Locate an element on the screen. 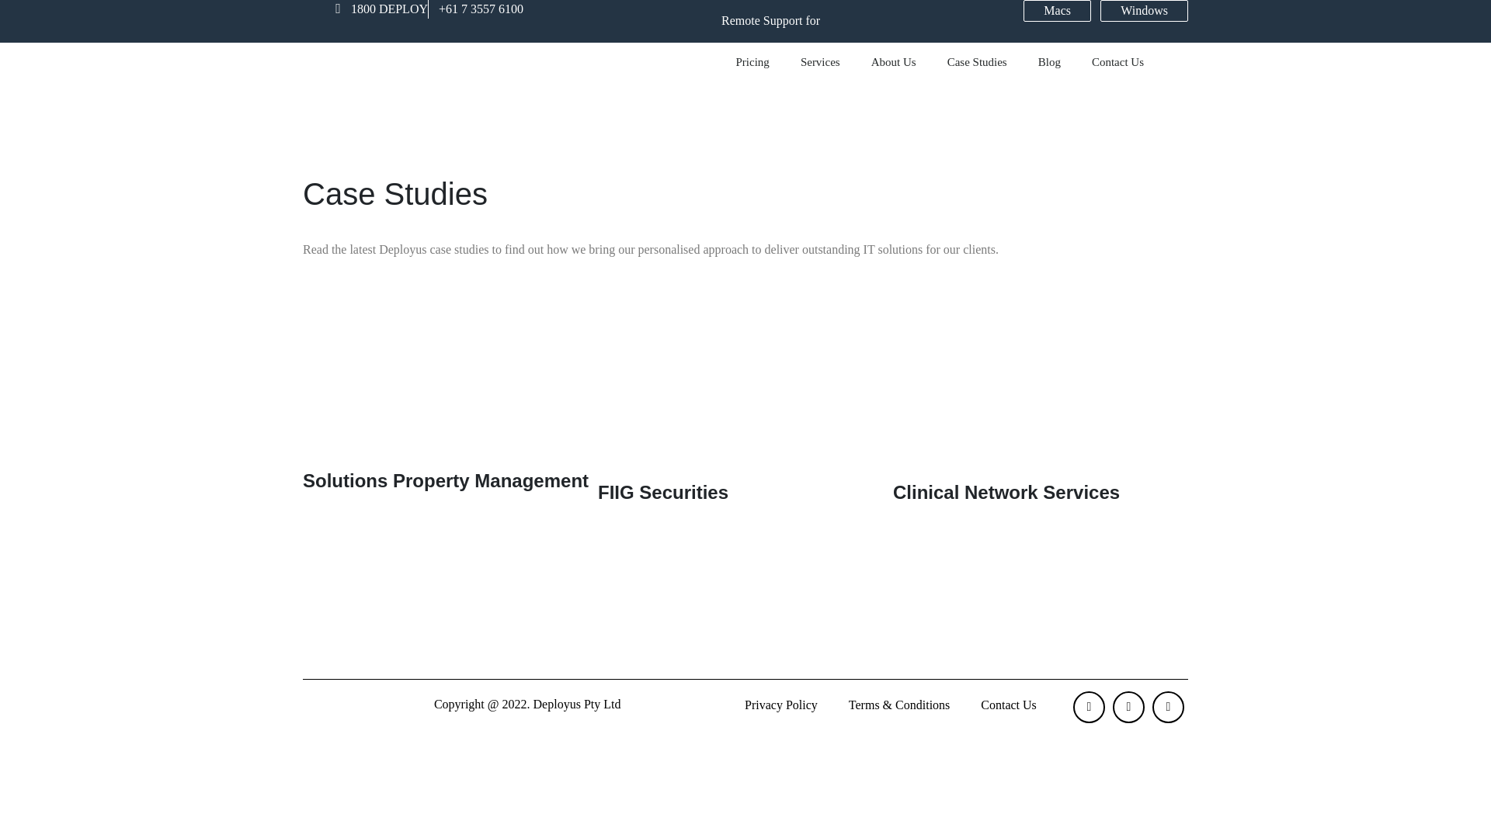 Image resolution: width=1491 pixels, height=838 pixels. Contact Us is located at coordinates (1009, 705).